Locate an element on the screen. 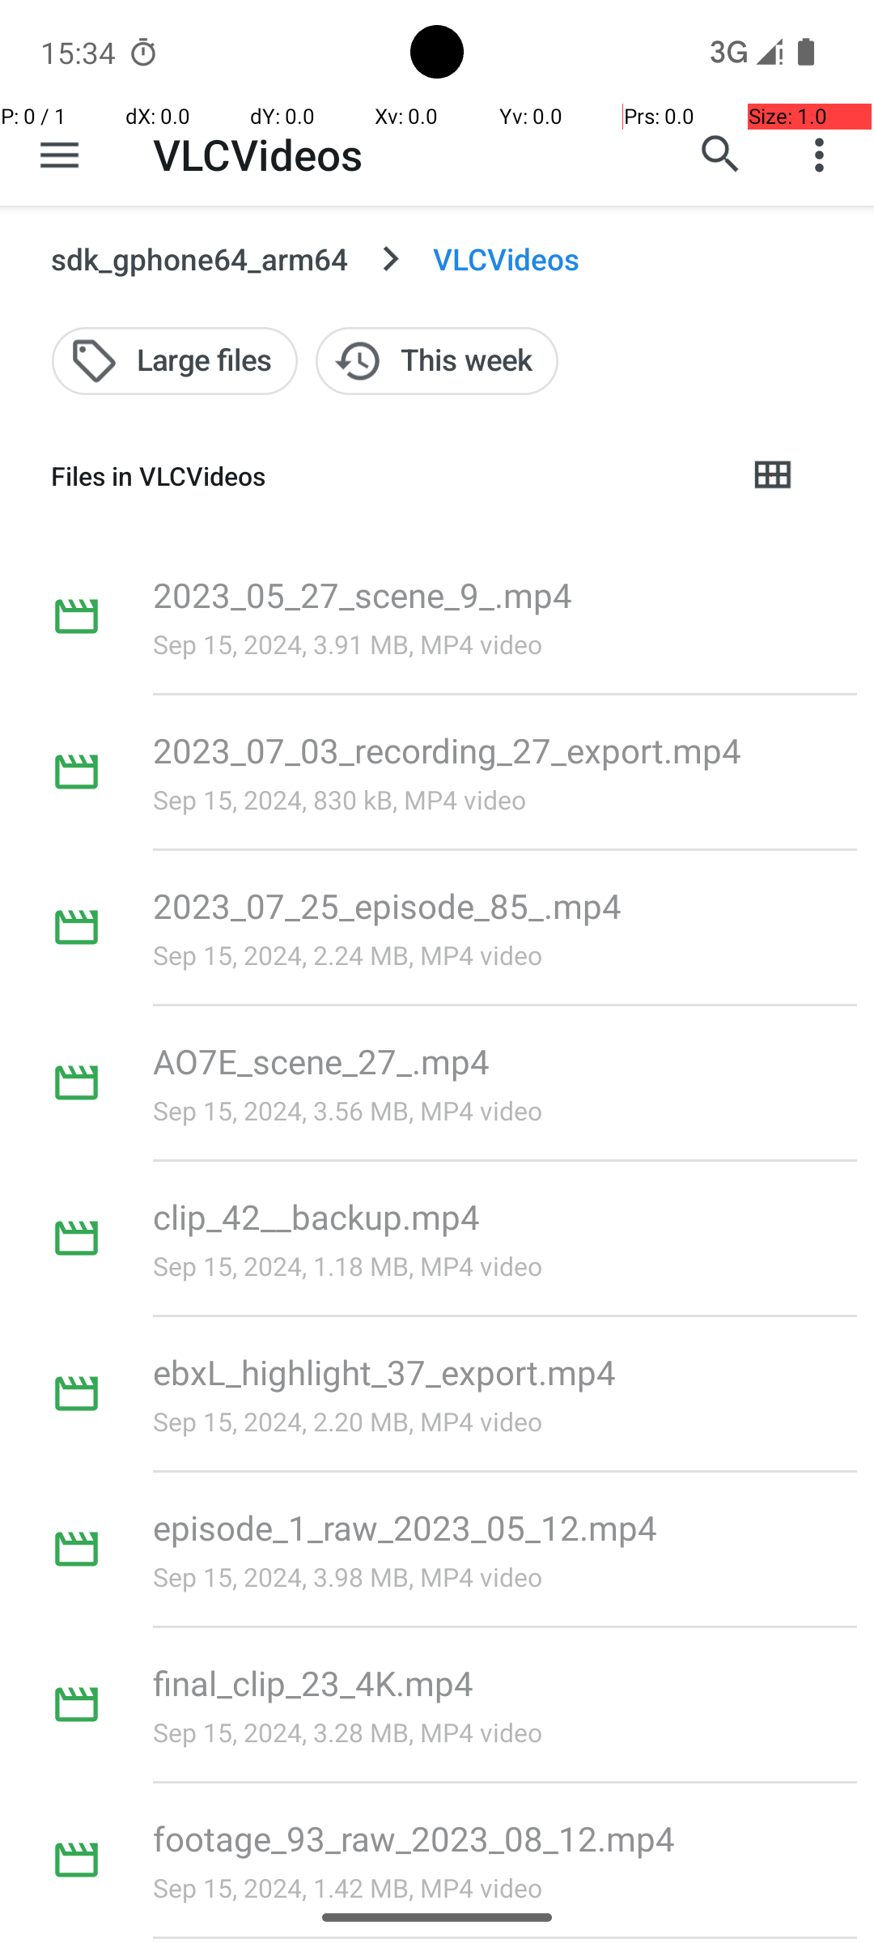 The height and width of the screenshot is (1943, 874). Files in VLCVideos is located at coordinates (385, 476).